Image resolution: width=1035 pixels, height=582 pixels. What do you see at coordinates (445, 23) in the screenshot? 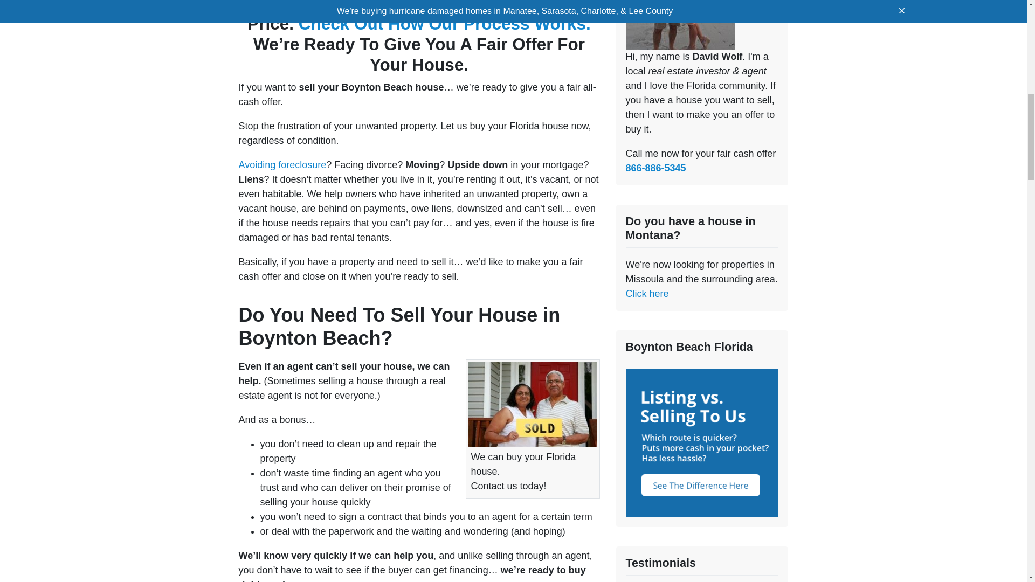
I see `Check Out How Our Process Works.` at bounding box center [445, 23].